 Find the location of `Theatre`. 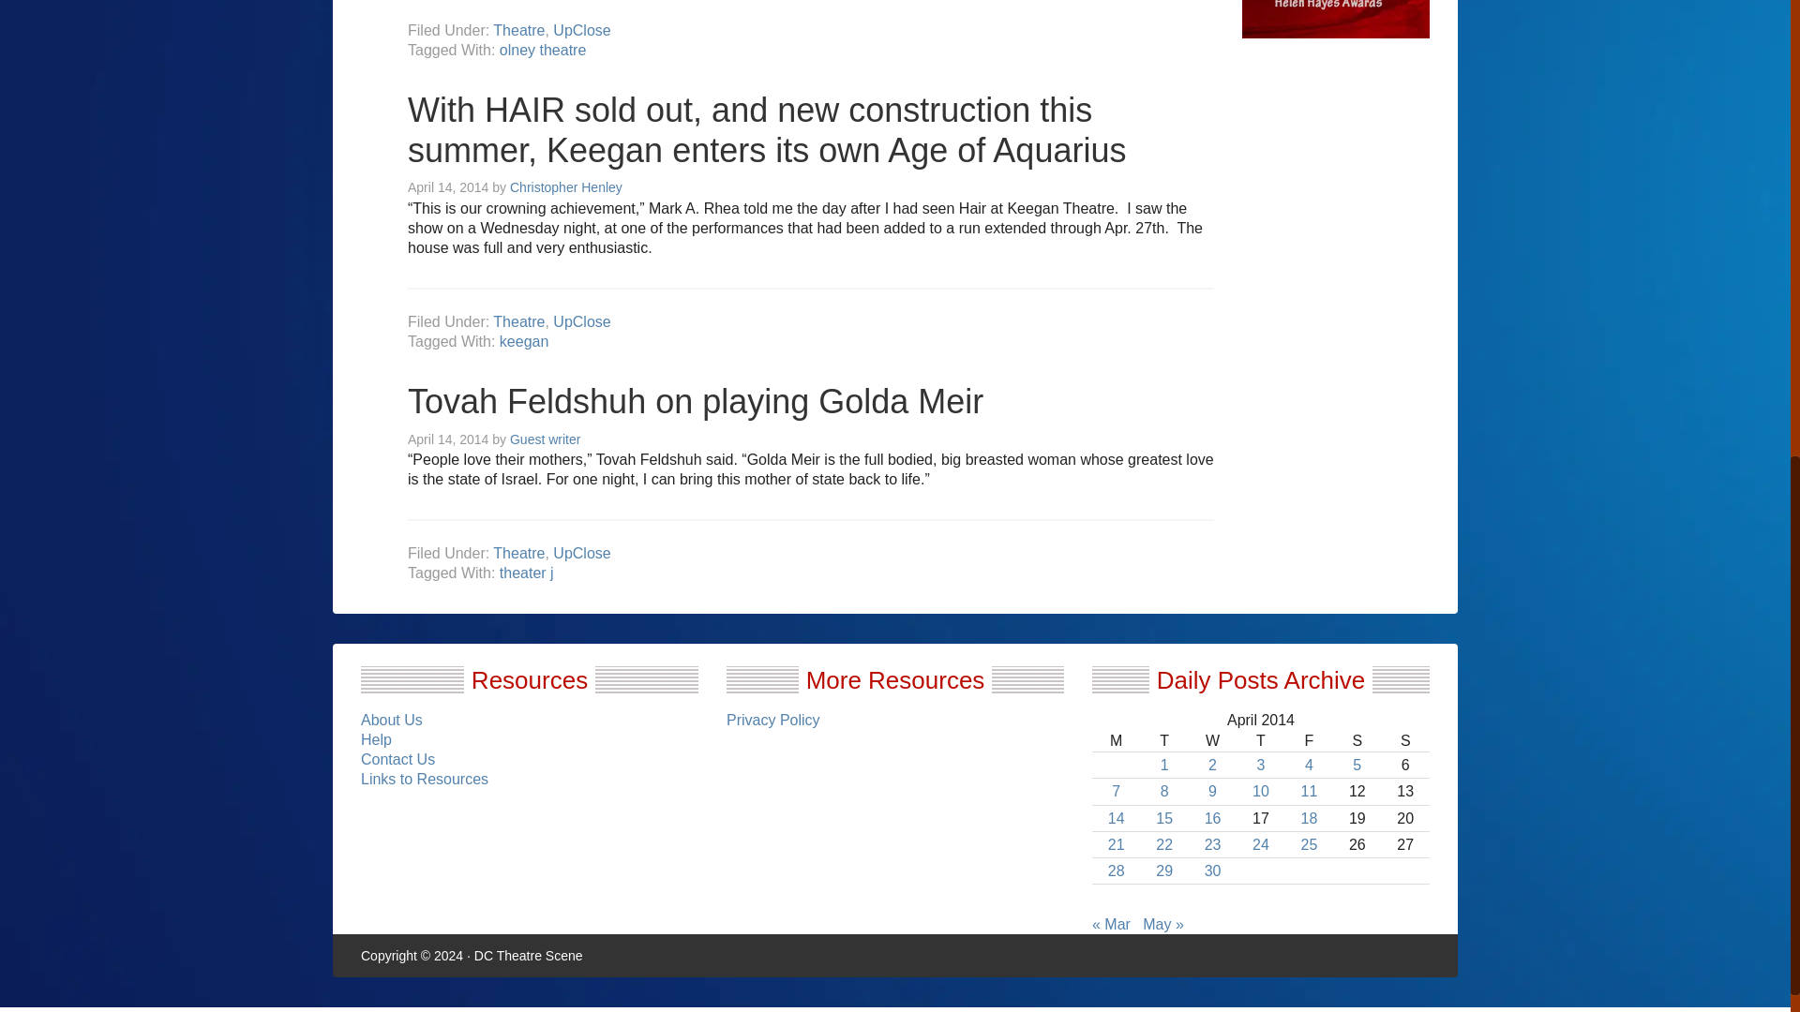

Theatre is located at coordinates (519, 30).